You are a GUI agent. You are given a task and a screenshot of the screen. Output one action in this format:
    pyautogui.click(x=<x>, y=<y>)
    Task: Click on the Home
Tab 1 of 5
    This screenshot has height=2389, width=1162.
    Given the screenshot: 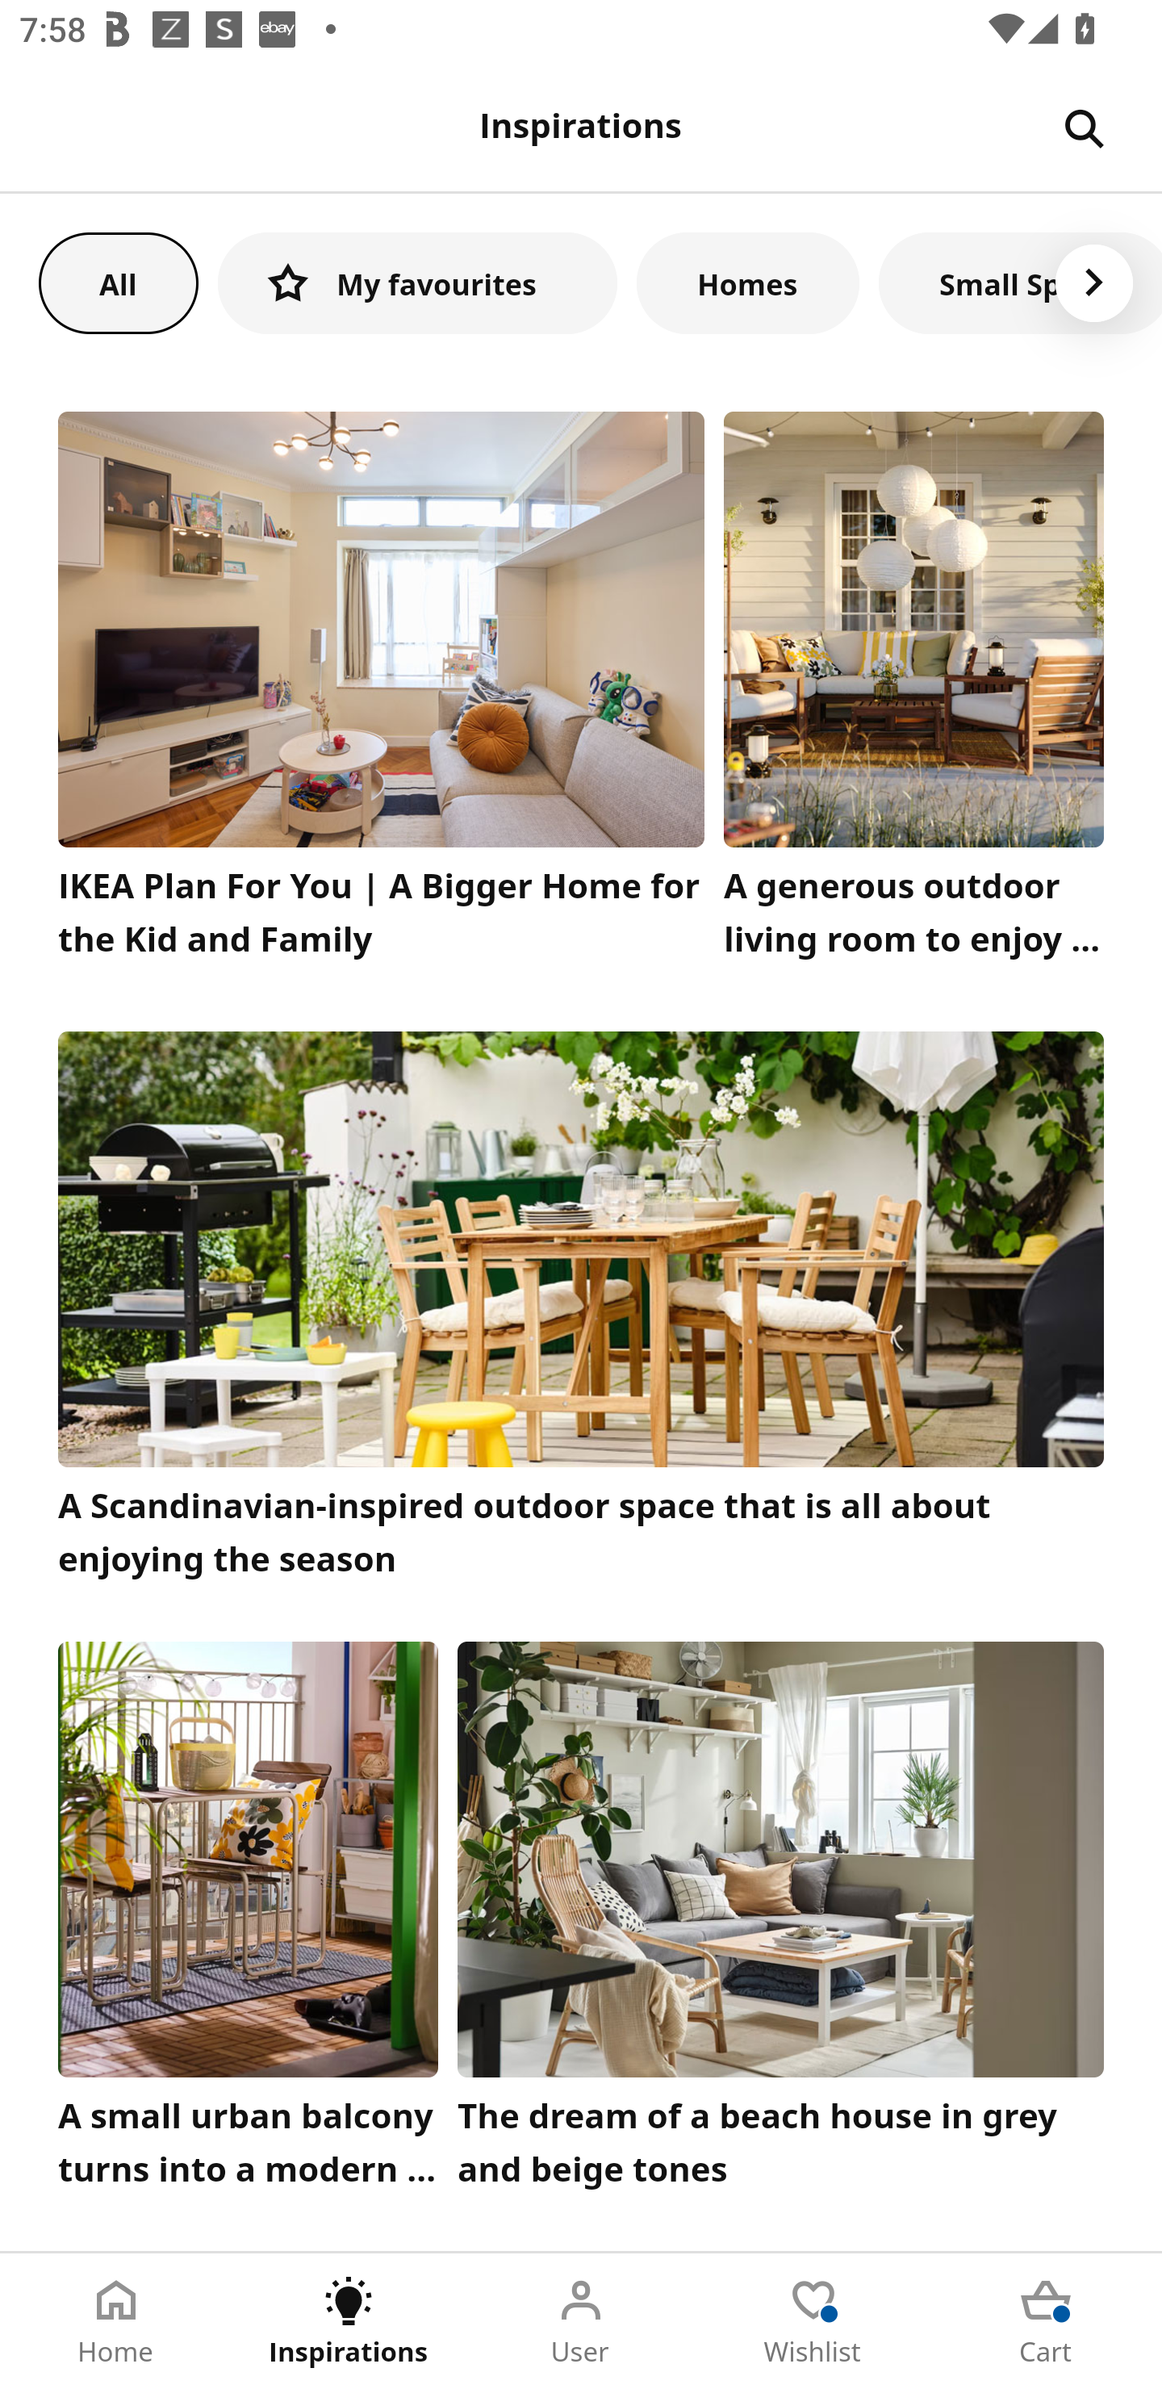 What is the action you would take?
    pyautogui.click(x=116, y=2321)
    